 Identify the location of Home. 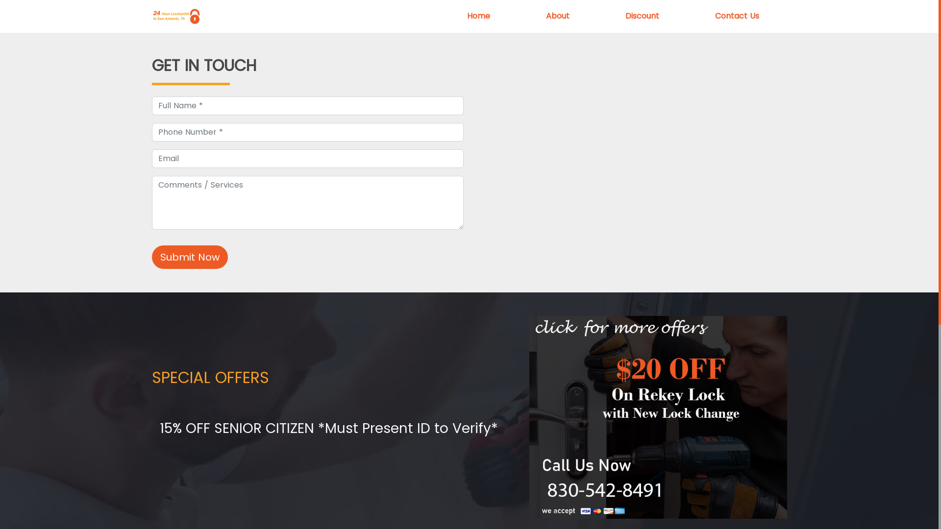
(478, 16).